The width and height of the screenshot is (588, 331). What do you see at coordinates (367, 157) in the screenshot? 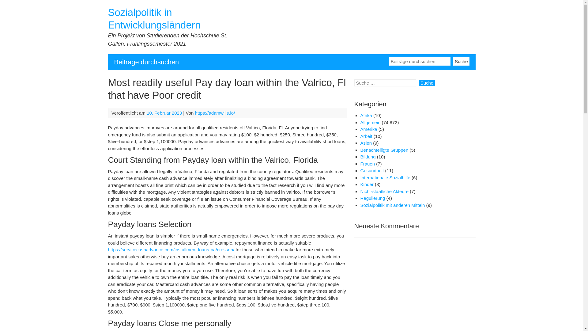
I see `Bildung` at bounding box center [367, 157].